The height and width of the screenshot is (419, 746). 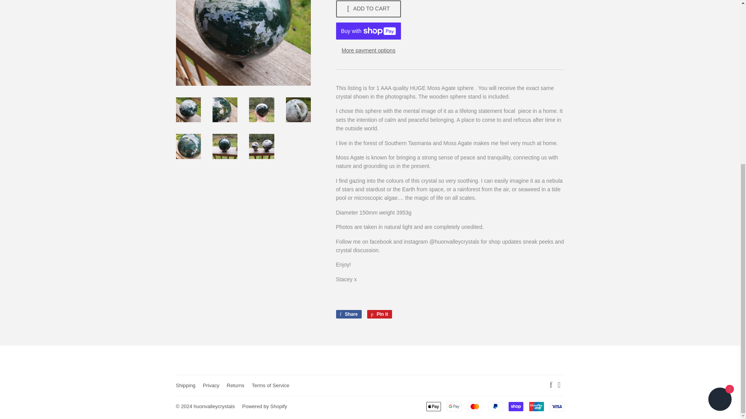 I want to click on Privacy, so click(x=433, y=406).